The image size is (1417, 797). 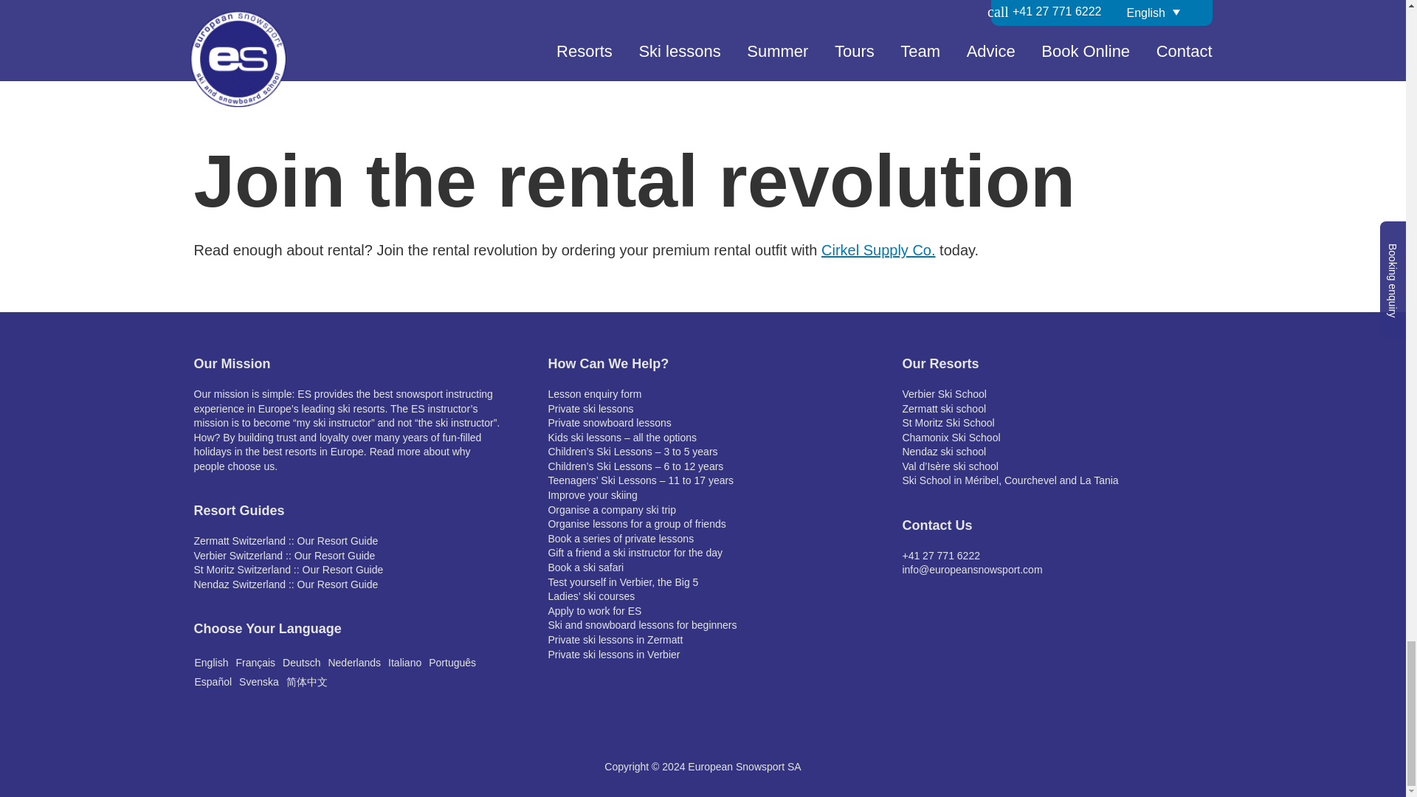 What do you see at coordinates (943, 394) in the screenshot?
I see `Verbier Ski School` at bounding box center [943, 394].